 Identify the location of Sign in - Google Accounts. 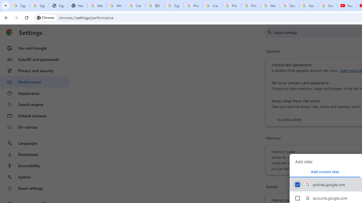
(174, 6).